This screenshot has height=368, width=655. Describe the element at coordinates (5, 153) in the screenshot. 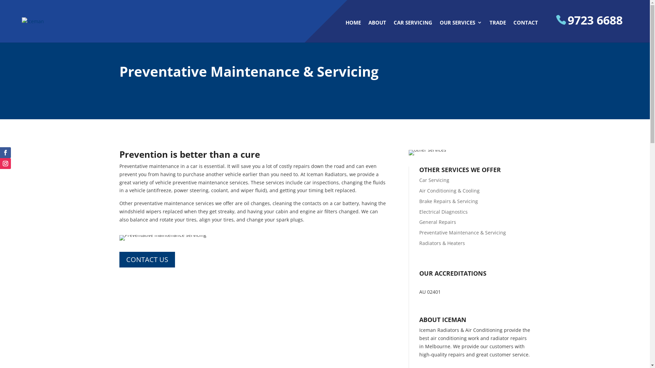

I see `Follow on Facebook` at that location.